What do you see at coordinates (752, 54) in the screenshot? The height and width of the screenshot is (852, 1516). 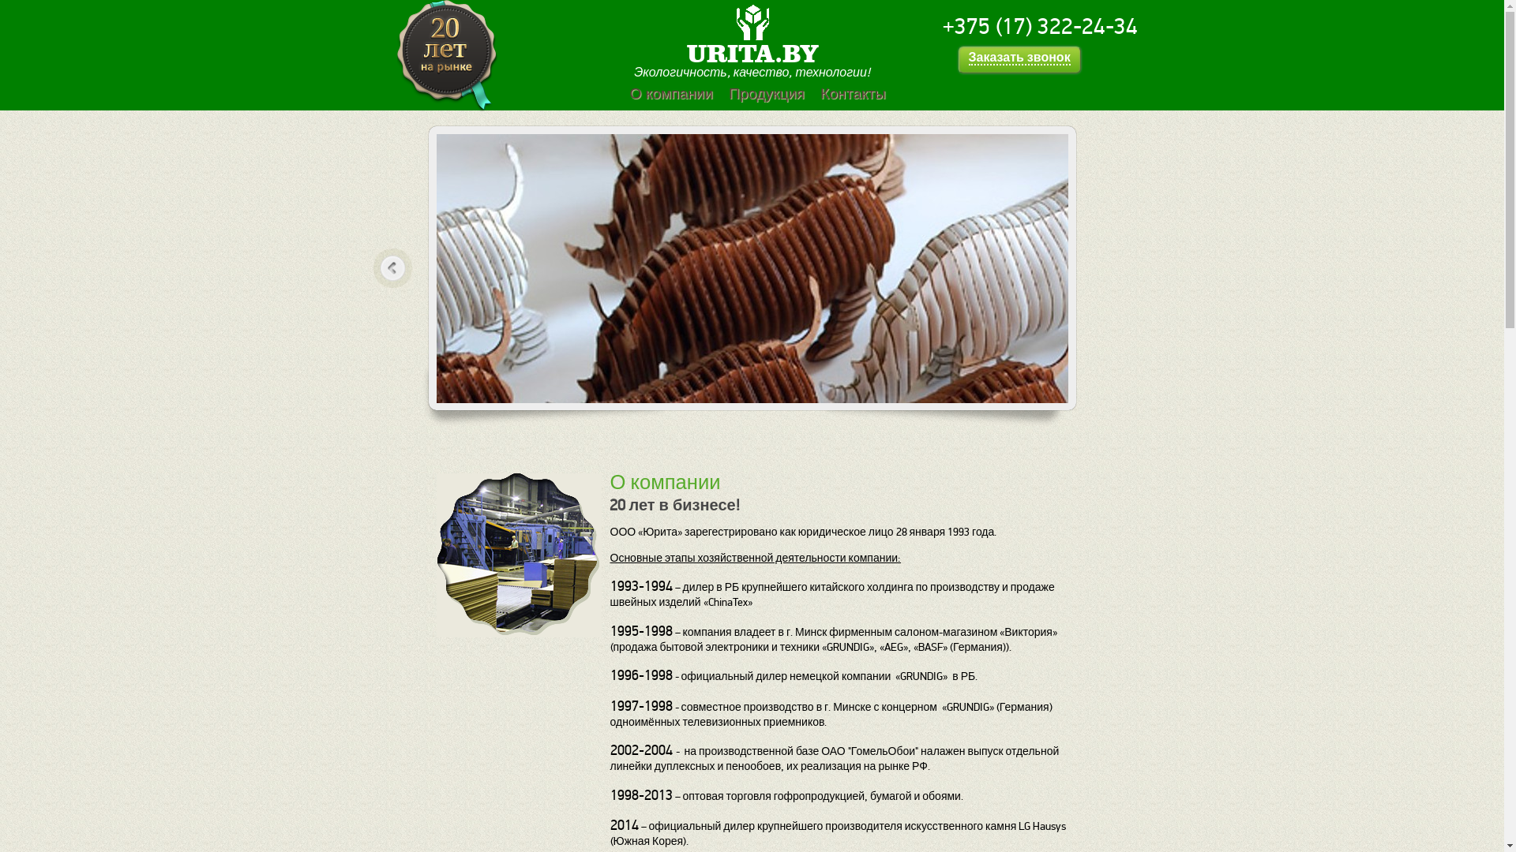 I see `URITA.BY` at bounding box center [752, 54].